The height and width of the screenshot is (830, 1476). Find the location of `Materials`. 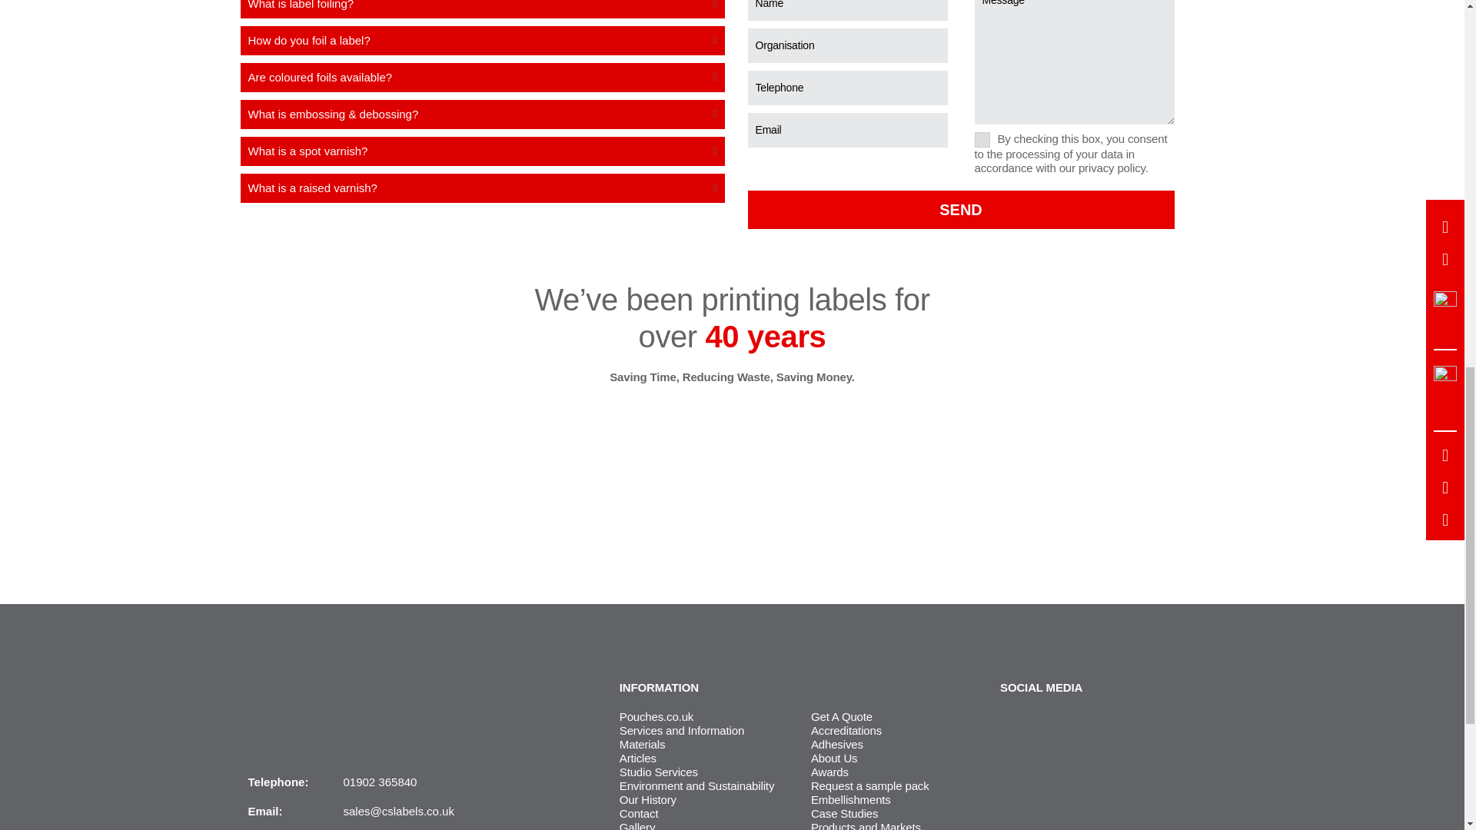

Materials is located at coordinates (643, 744).